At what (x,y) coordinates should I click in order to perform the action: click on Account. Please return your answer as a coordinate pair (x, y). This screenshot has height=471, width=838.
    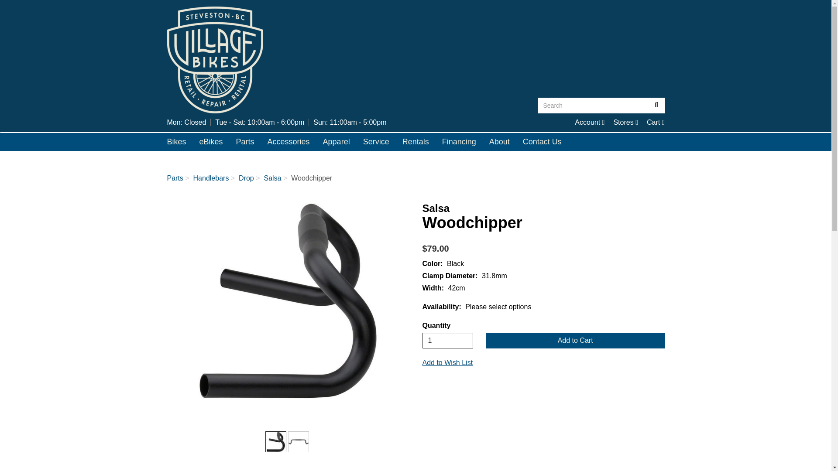
    Looking at the image, I should click on (275, 441).